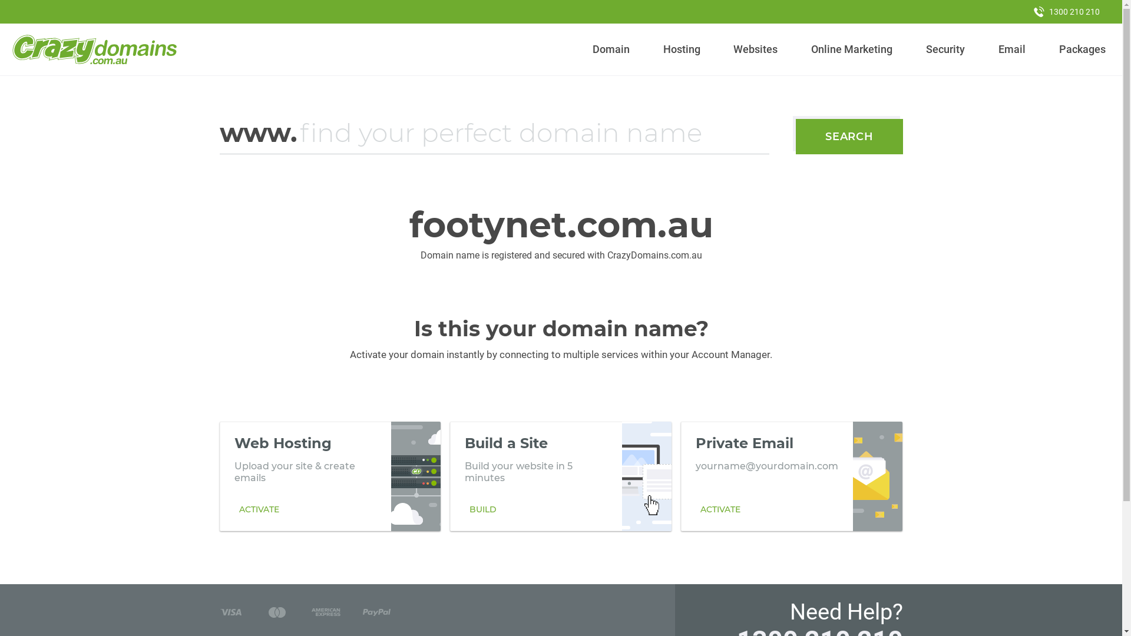 The image size is (1131, 636). I want to click on SEARCH, so click(849, 137).